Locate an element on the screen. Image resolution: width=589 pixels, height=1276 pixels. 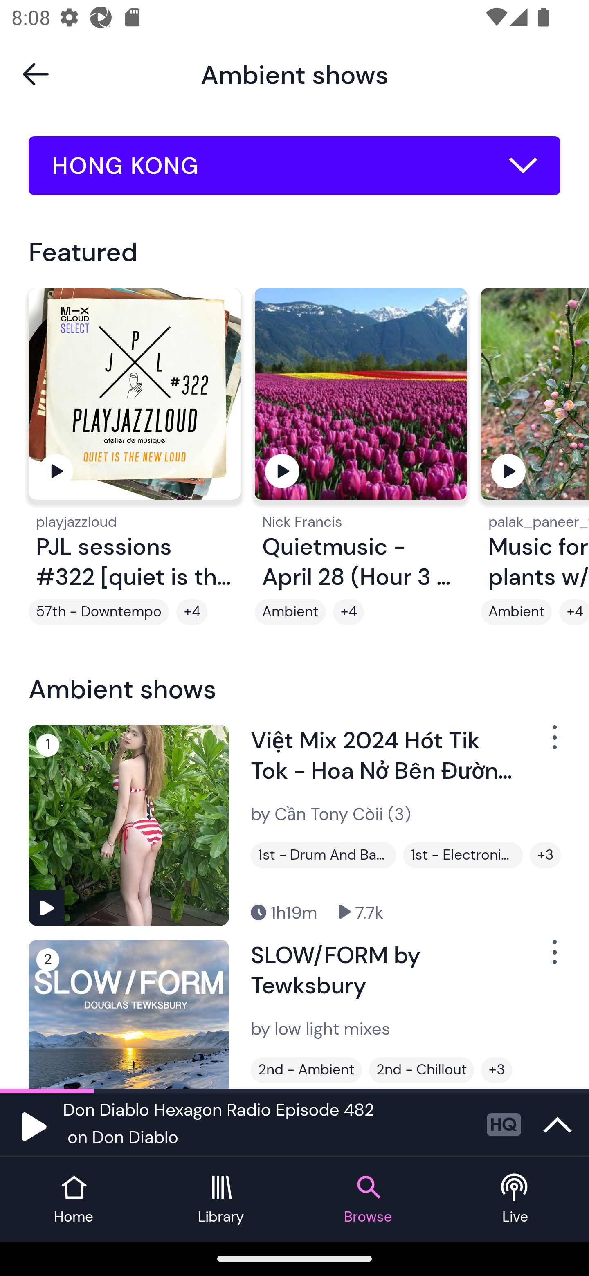
Library tab Library is located at coordinates (221, 1199).